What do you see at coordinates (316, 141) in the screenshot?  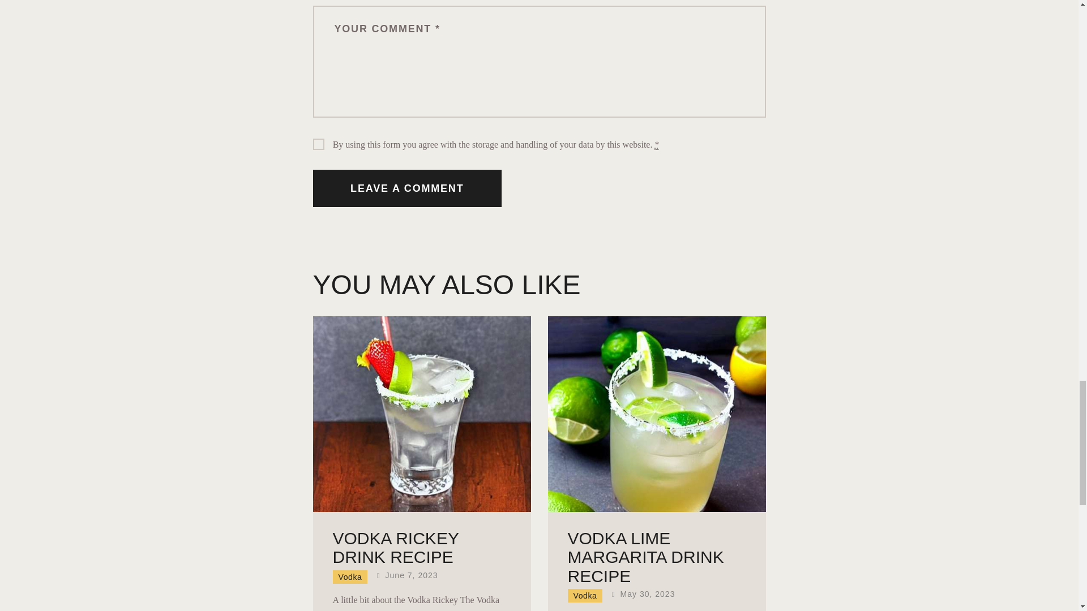 I see `1` at bounding box center [316, 141].